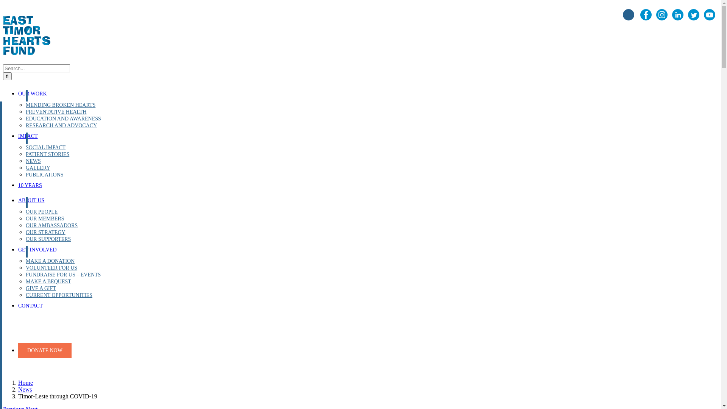  I want to click on ABOUT US, so click(31, 201).